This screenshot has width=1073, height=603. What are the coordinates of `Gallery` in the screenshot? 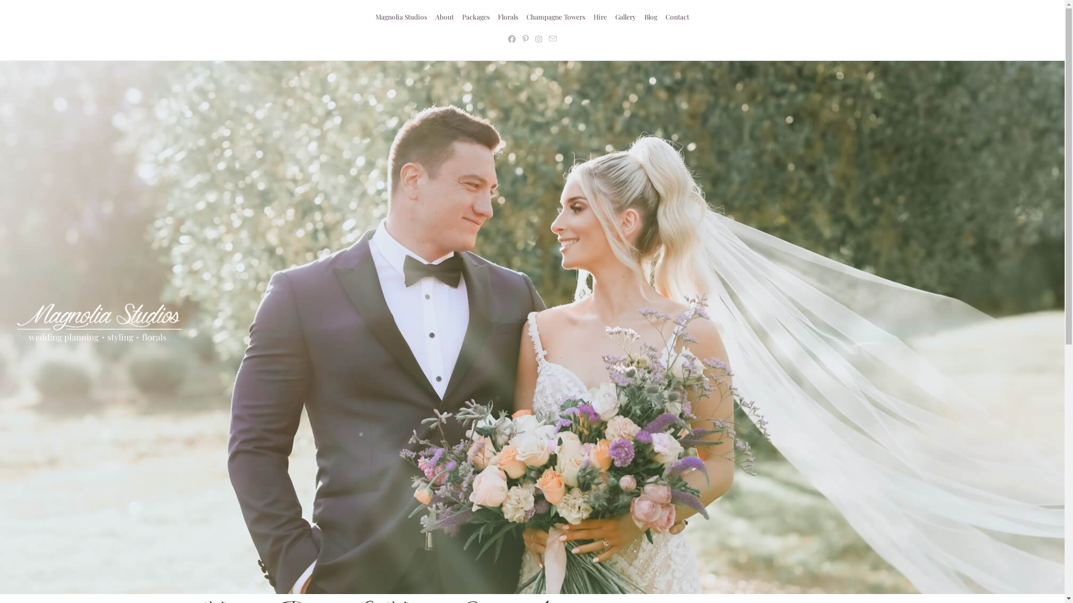 It's located at (626, 17).